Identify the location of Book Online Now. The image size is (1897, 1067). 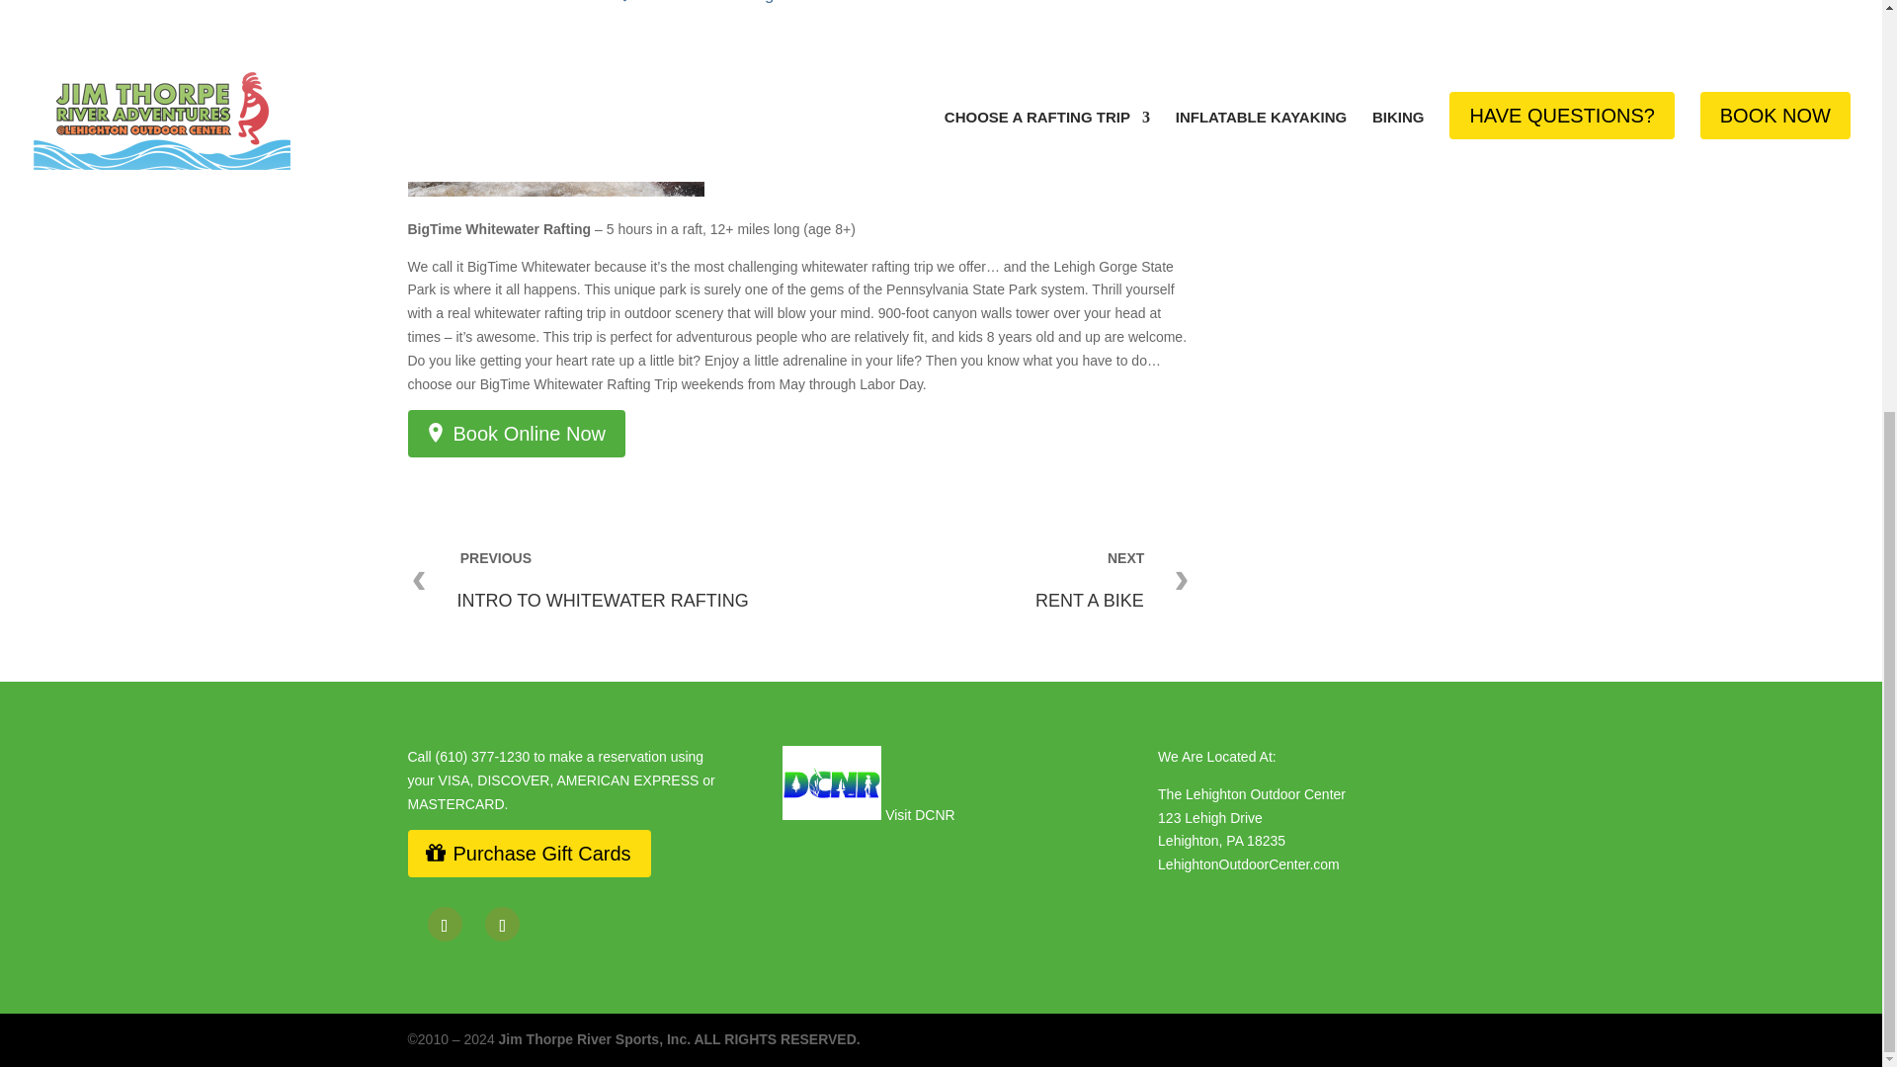
(516, 433).